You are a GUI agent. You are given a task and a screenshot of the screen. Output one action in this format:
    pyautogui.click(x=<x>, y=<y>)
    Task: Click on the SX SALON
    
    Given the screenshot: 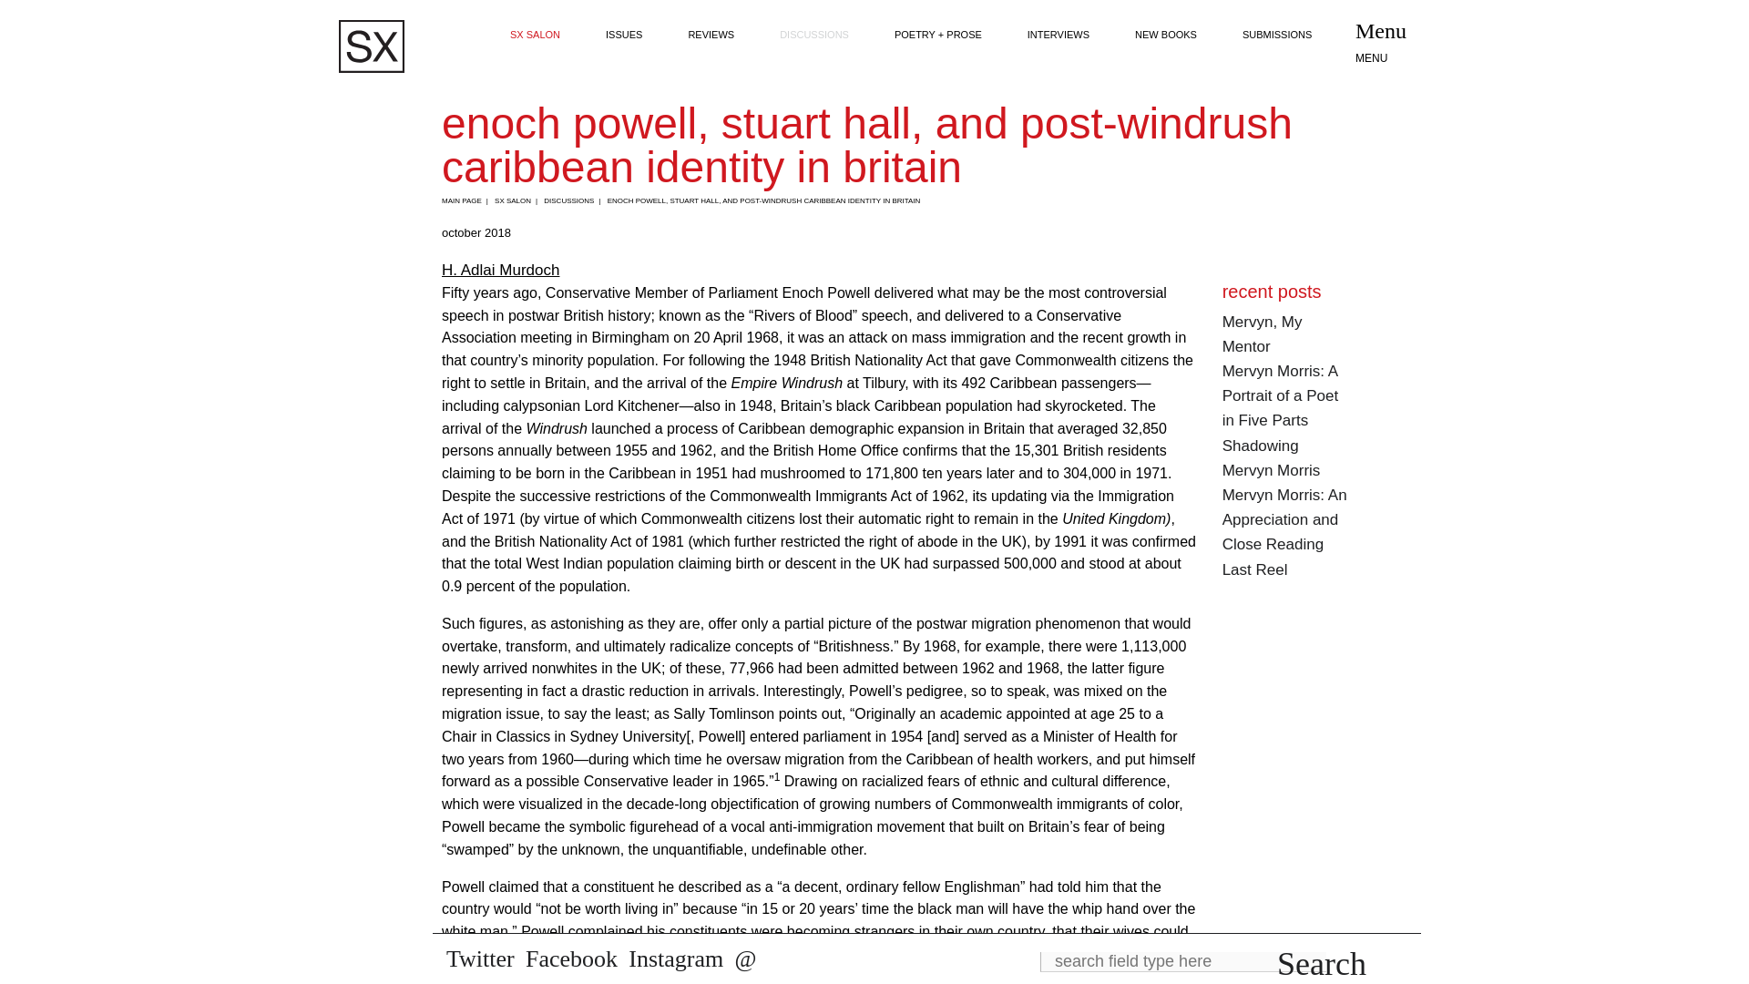 What is the action you would take?
    pyautogui.click(x=535, y=35)
    